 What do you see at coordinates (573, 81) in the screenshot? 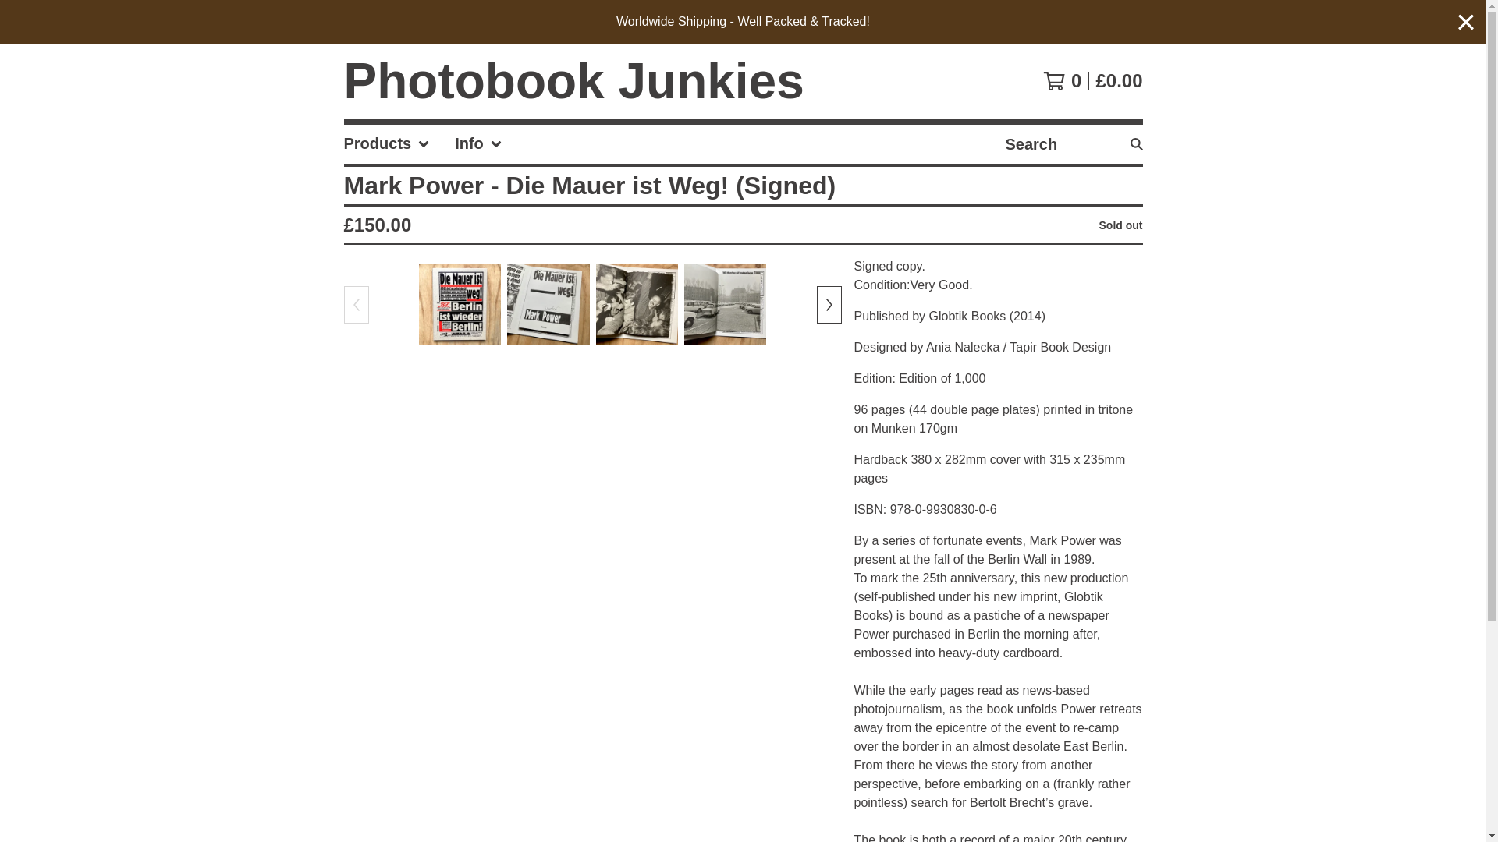
I see `Photobook Junkies` at bounding box center [573, 81].